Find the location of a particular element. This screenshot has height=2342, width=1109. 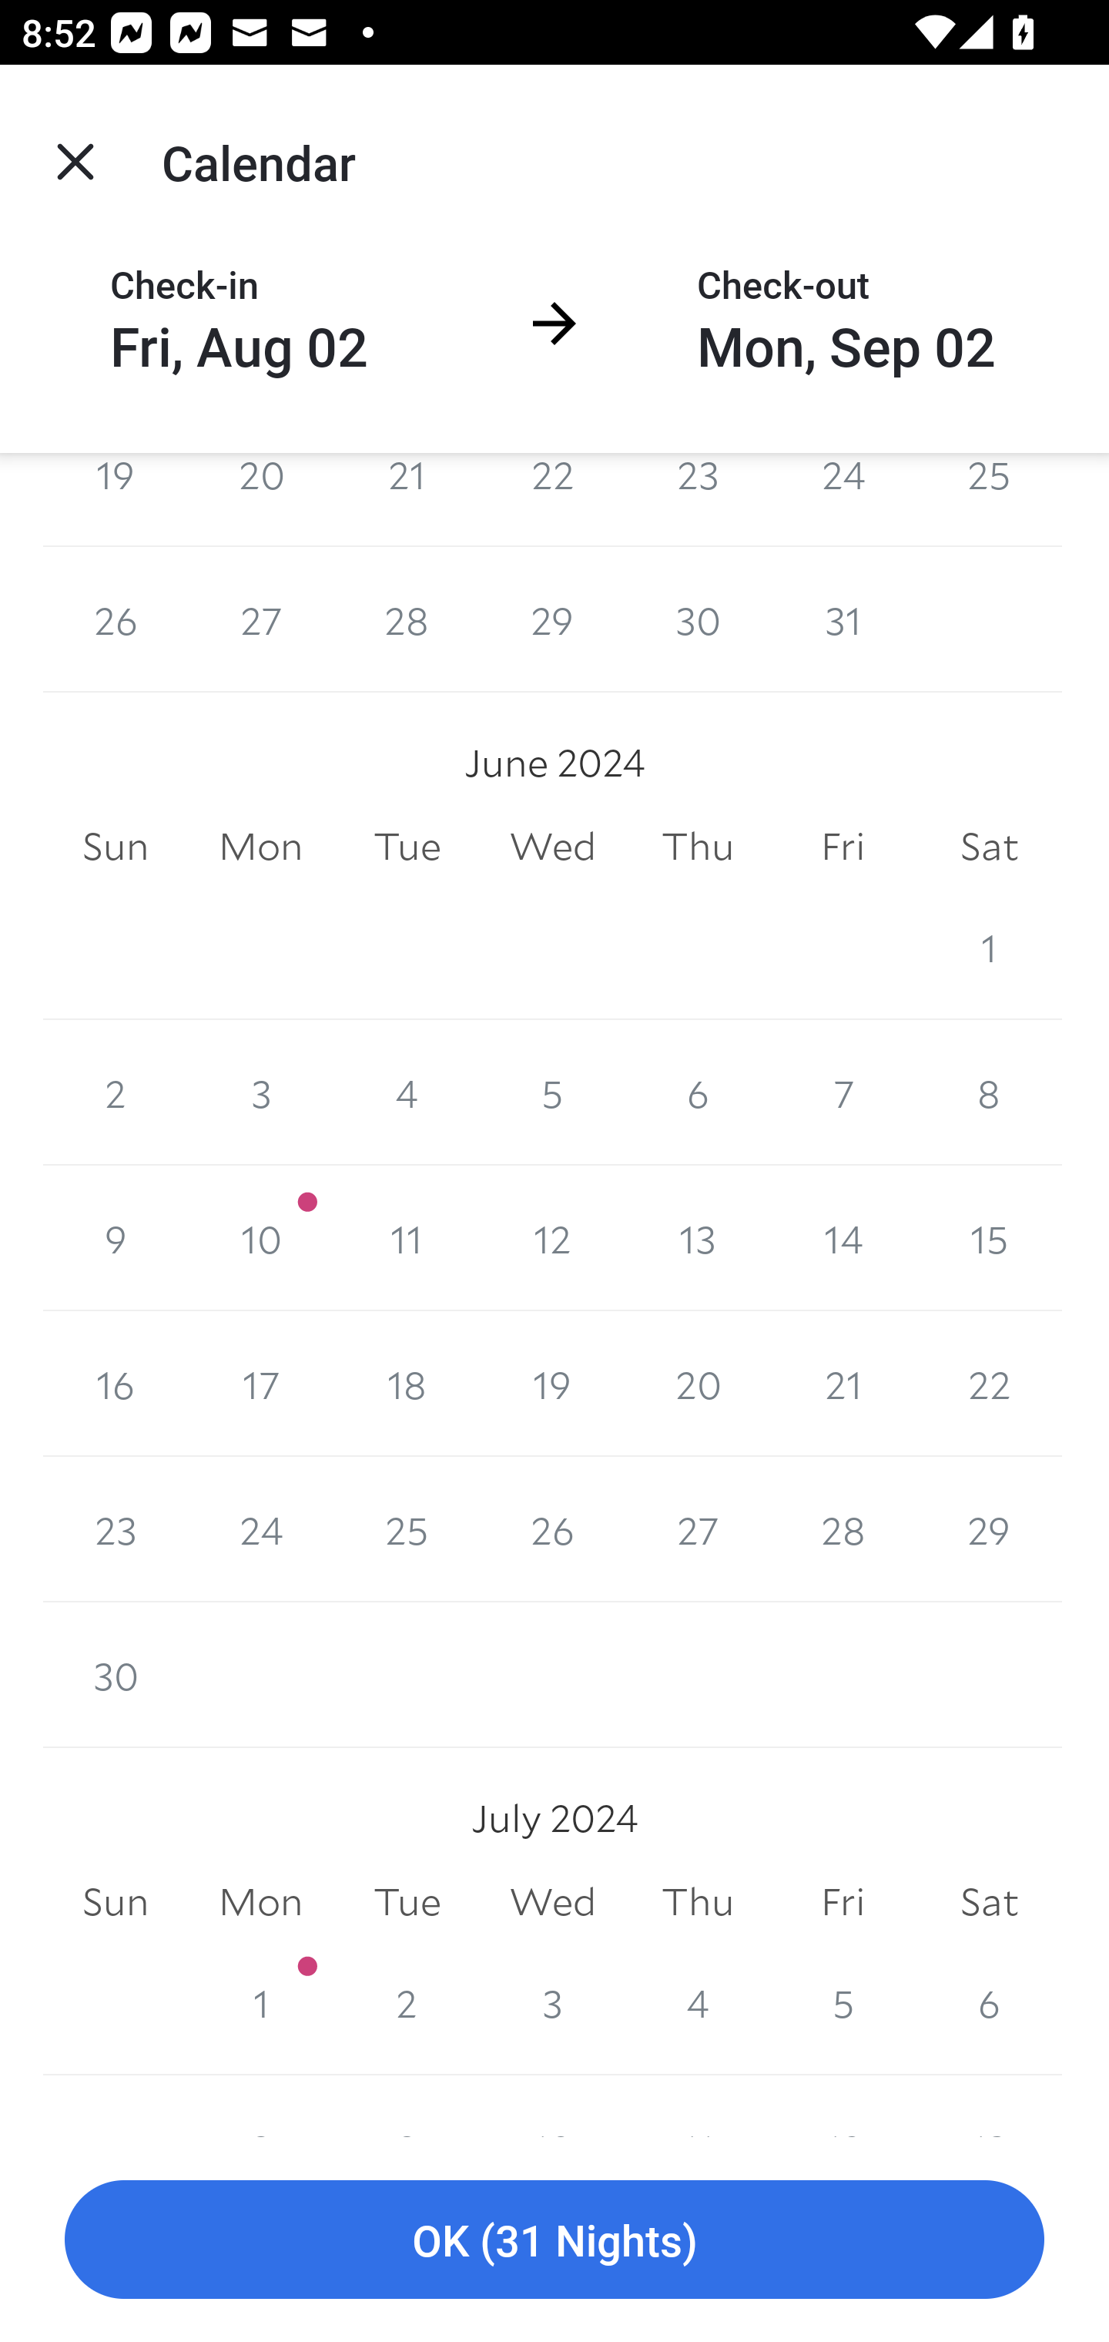

24 24 June 2024 is located at coordinates (260, 1528).